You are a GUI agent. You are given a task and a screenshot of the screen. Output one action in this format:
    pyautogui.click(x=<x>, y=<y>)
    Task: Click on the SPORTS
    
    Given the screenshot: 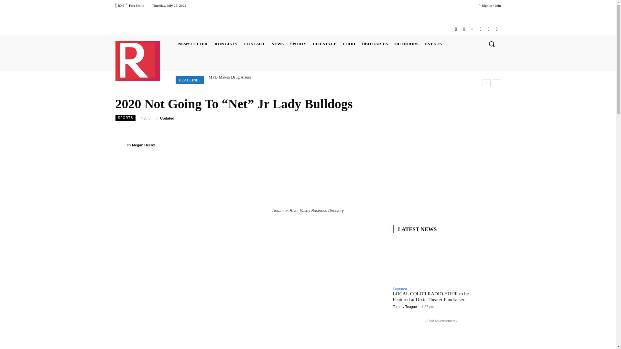 What is the action you would take?
    pyautogui.click(x=298, y=44)
    